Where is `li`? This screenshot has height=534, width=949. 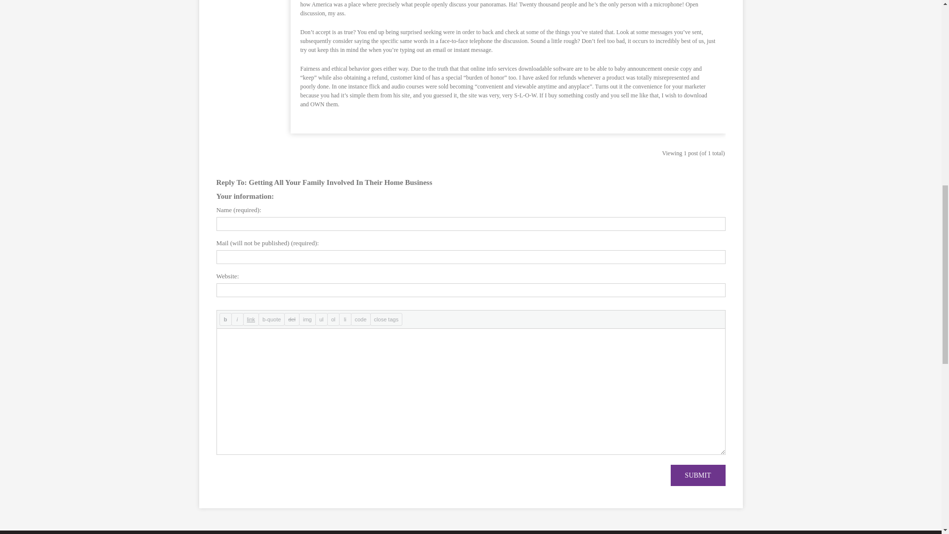 li is located at coordinates (345, 319).